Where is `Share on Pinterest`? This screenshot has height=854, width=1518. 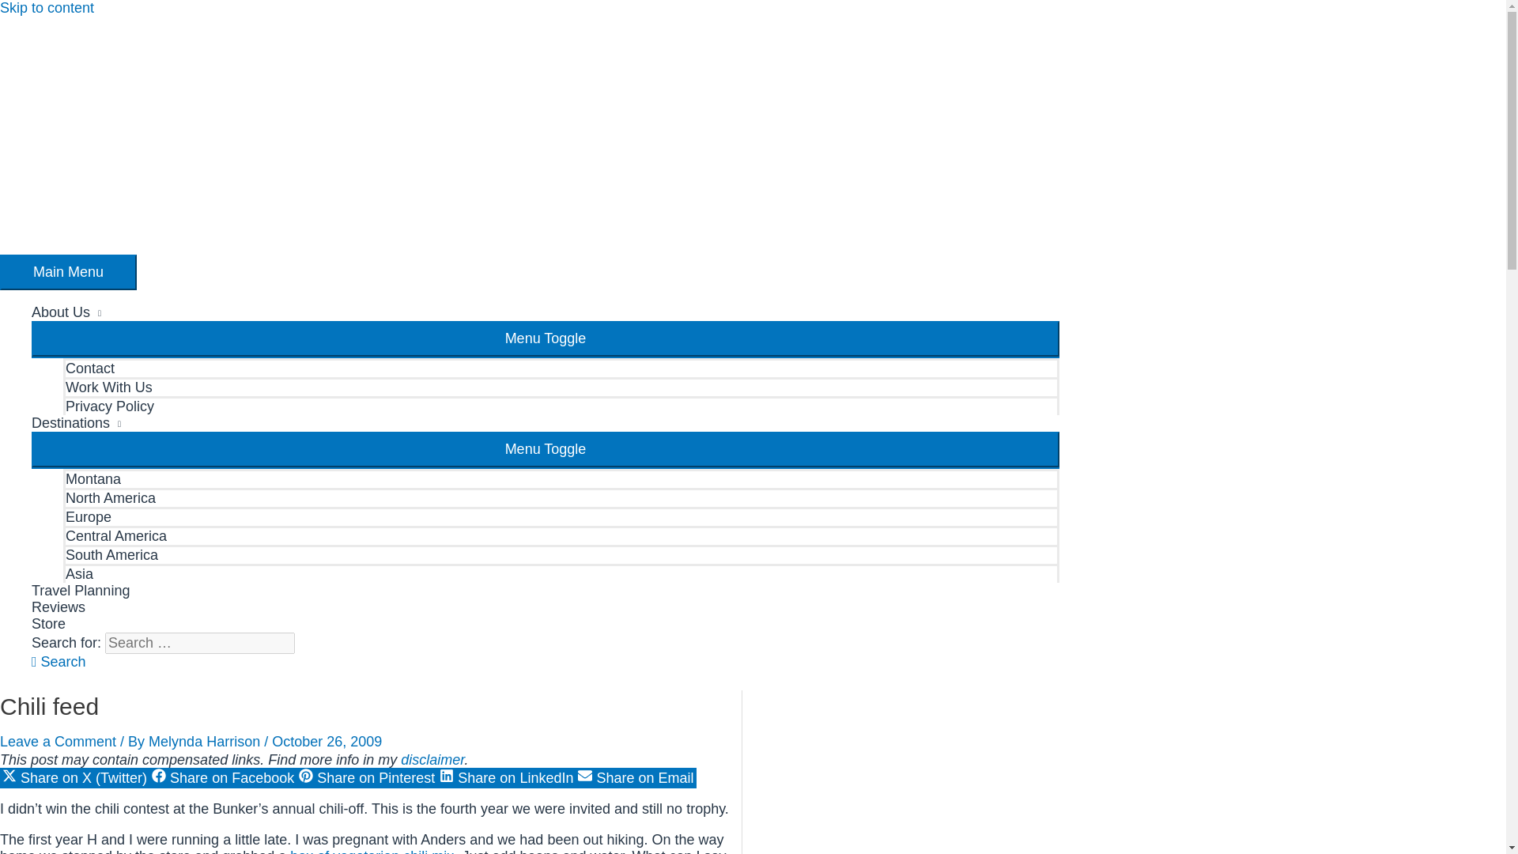
Share on Pinterest is located at coordinates (366, 777).